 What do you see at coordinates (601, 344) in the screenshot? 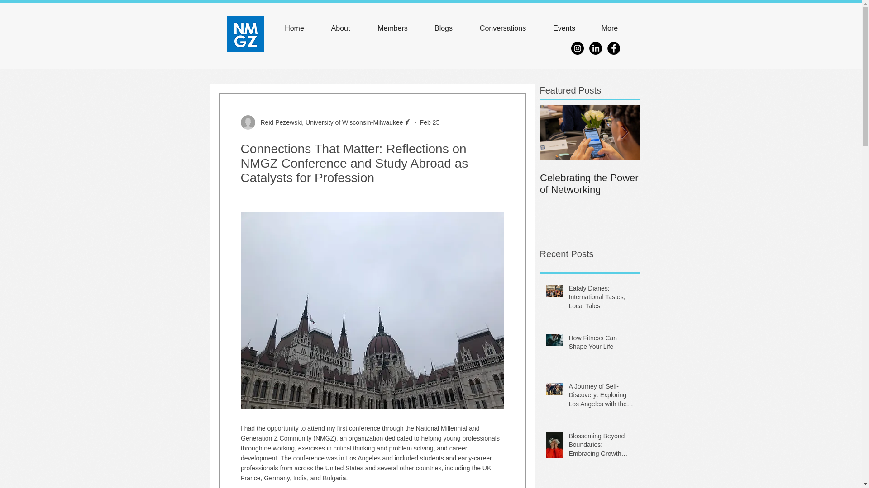
I see `How Fitness Can Shape Your Life` at bounding box center [601, 344].